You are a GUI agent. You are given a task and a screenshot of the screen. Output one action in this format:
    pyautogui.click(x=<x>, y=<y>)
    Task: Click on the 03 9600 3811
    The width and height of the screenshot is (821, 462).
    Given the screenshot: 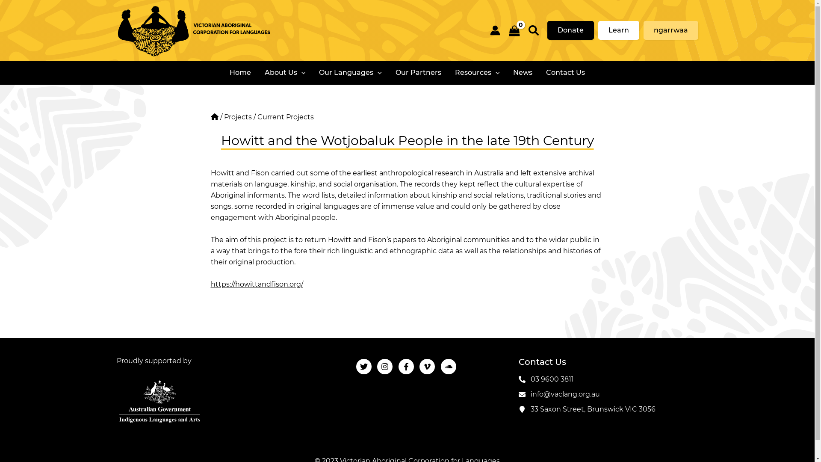 What is the action you would take?
    pyautogui.click(x=546, y=379)
    